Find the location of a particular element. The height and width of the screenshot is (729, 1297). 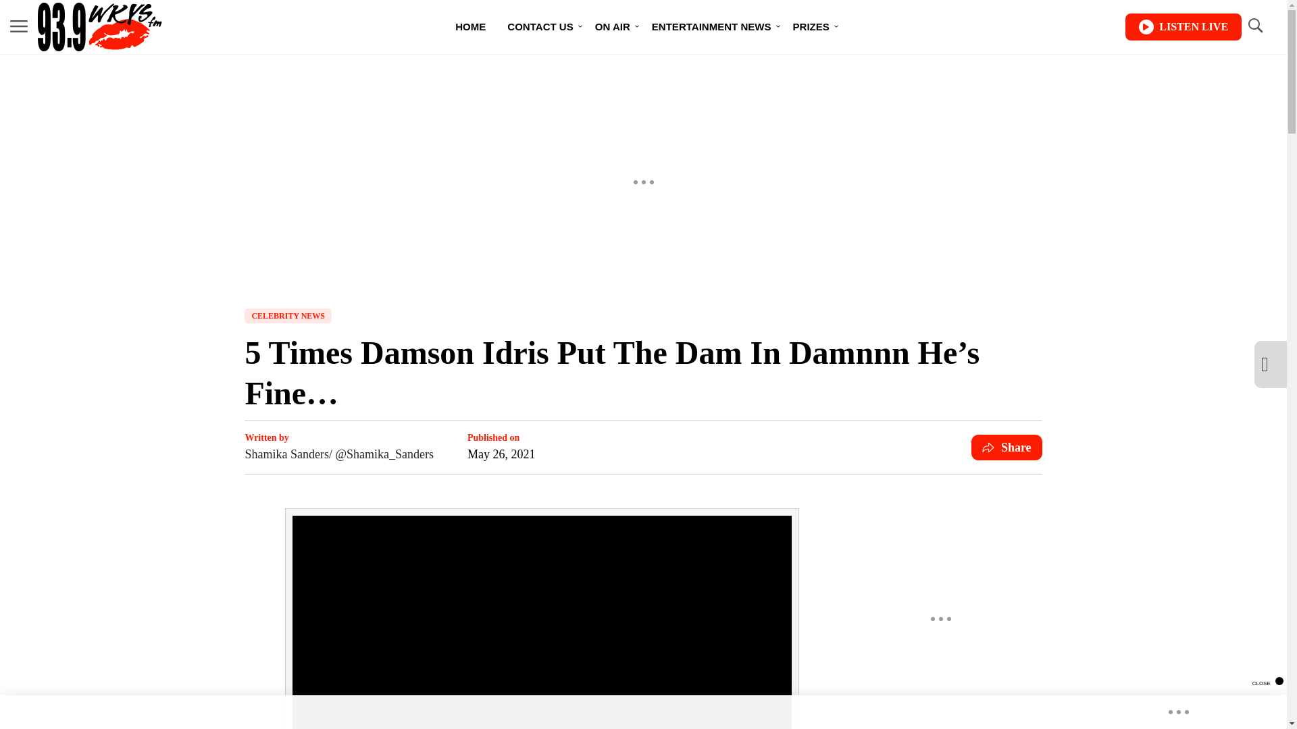

ENTERTAINMENT NEWS is located at coordinates (711, 27).